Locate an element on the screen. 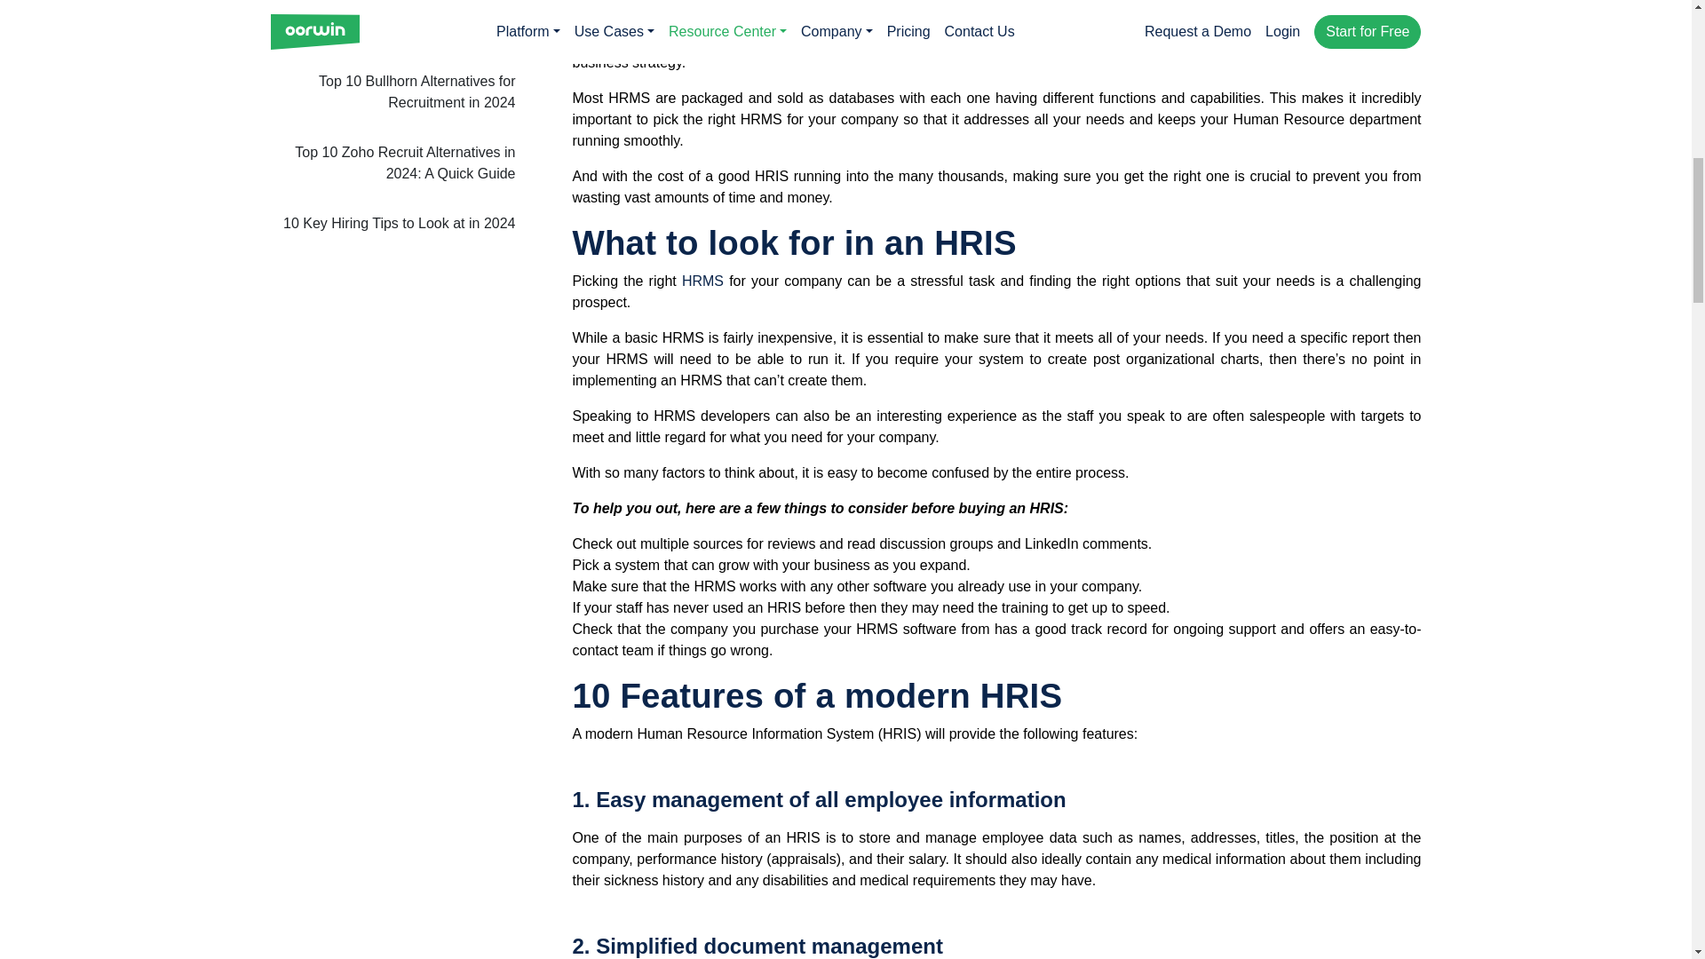 The width and height of the screenshot is (1705, 959). Top 10 Zoho Recruit Alternatives in 2024: A Quick Guide is located at coordinates (392, 162).